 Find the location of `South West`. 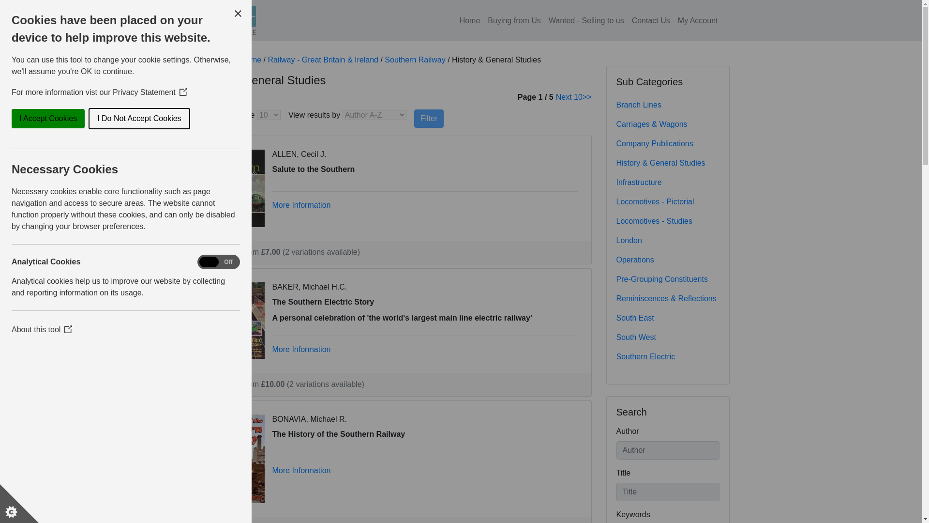

South West is located at coordinates (668, 338).